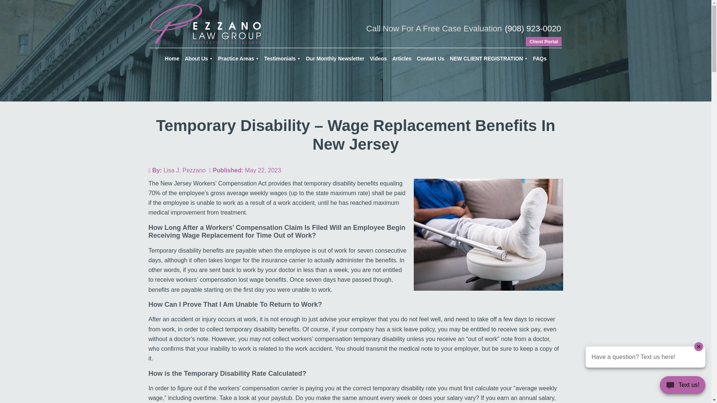  Describe the element at coordinates (401, 58) in the screenshot. I see `Articles` at that location.